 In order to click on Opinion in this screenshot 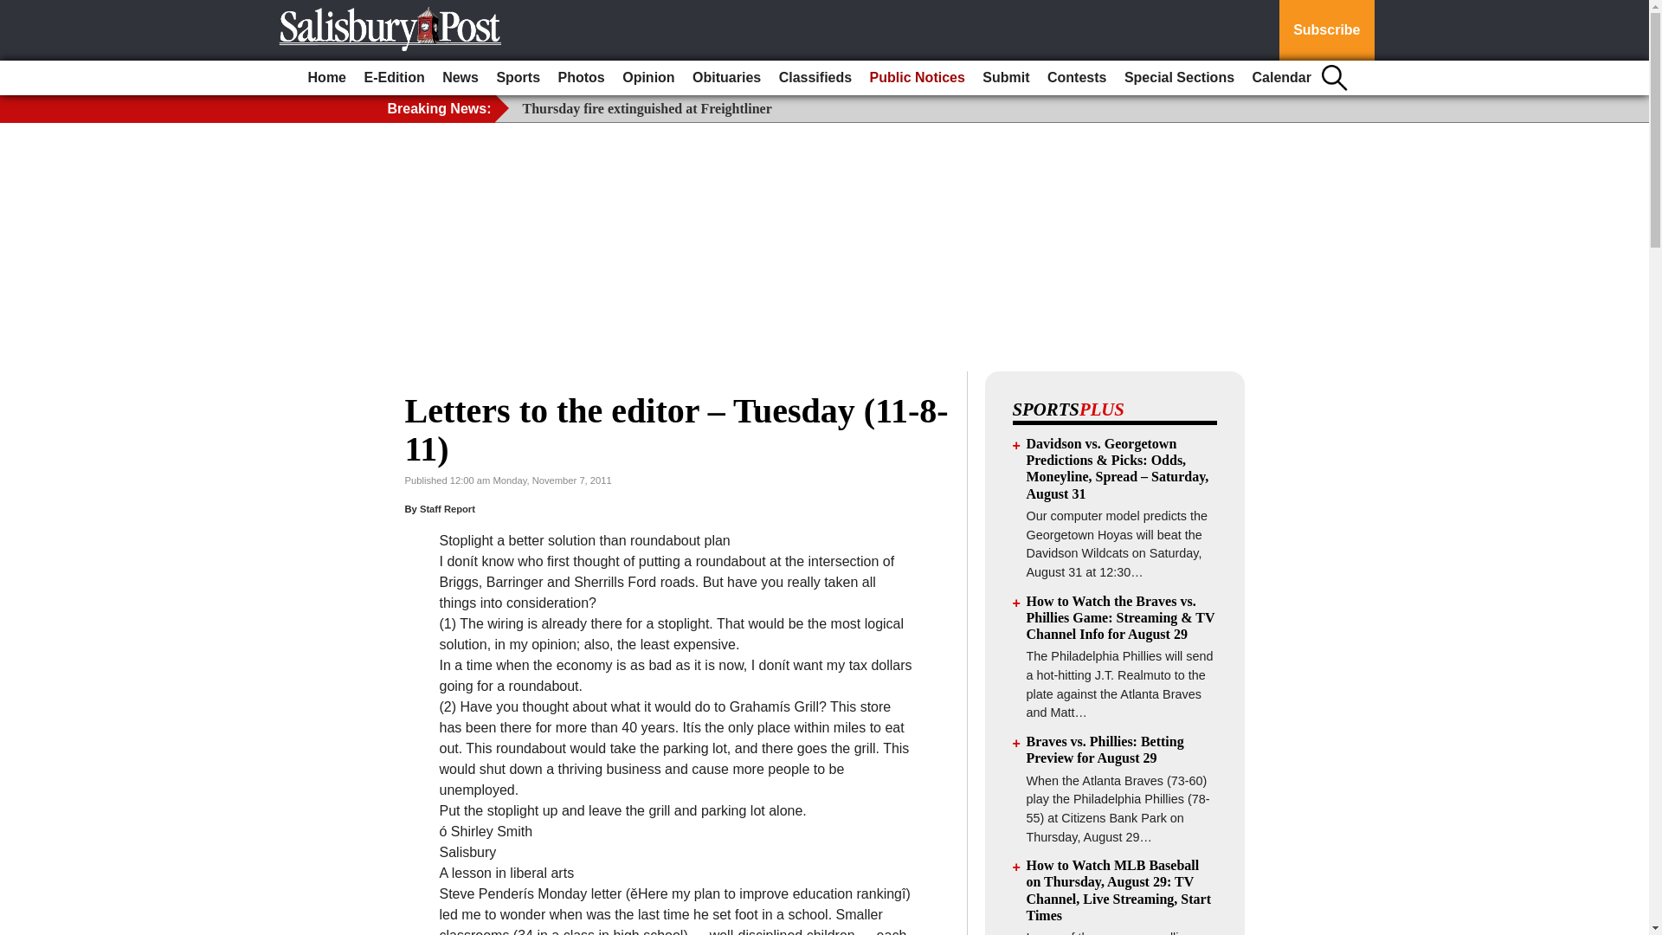, I will do `click(647, 78)`.